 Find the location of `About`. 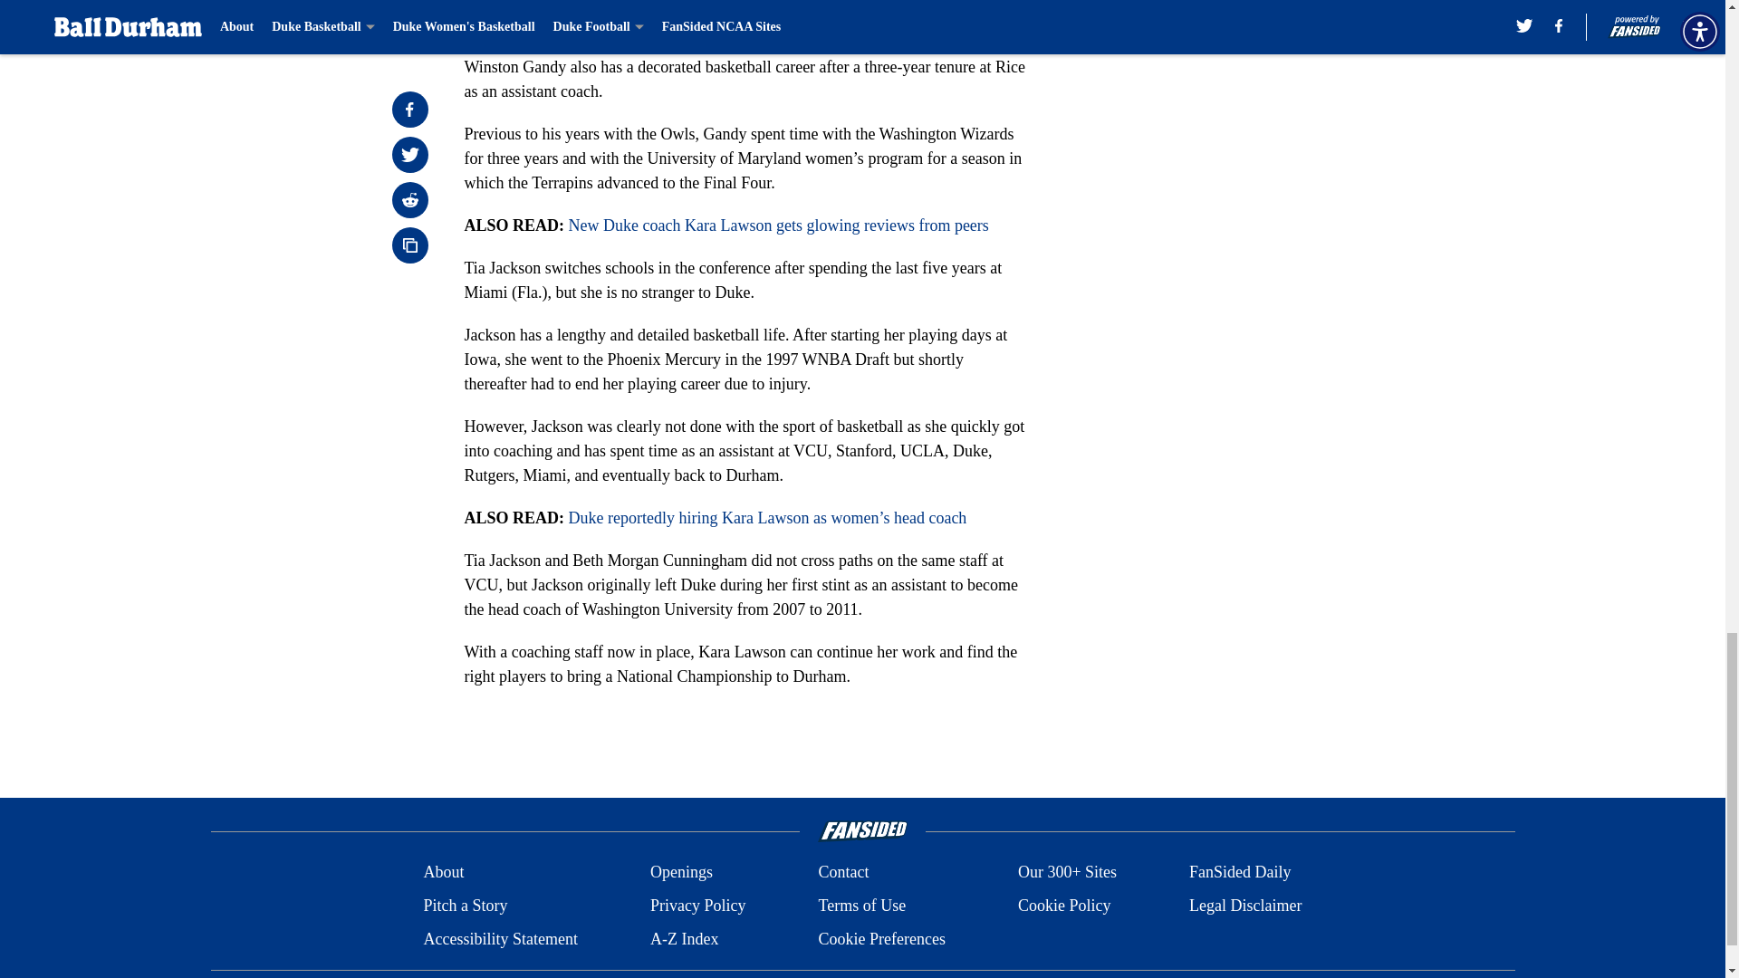

About is located at coordinates (443, 873).